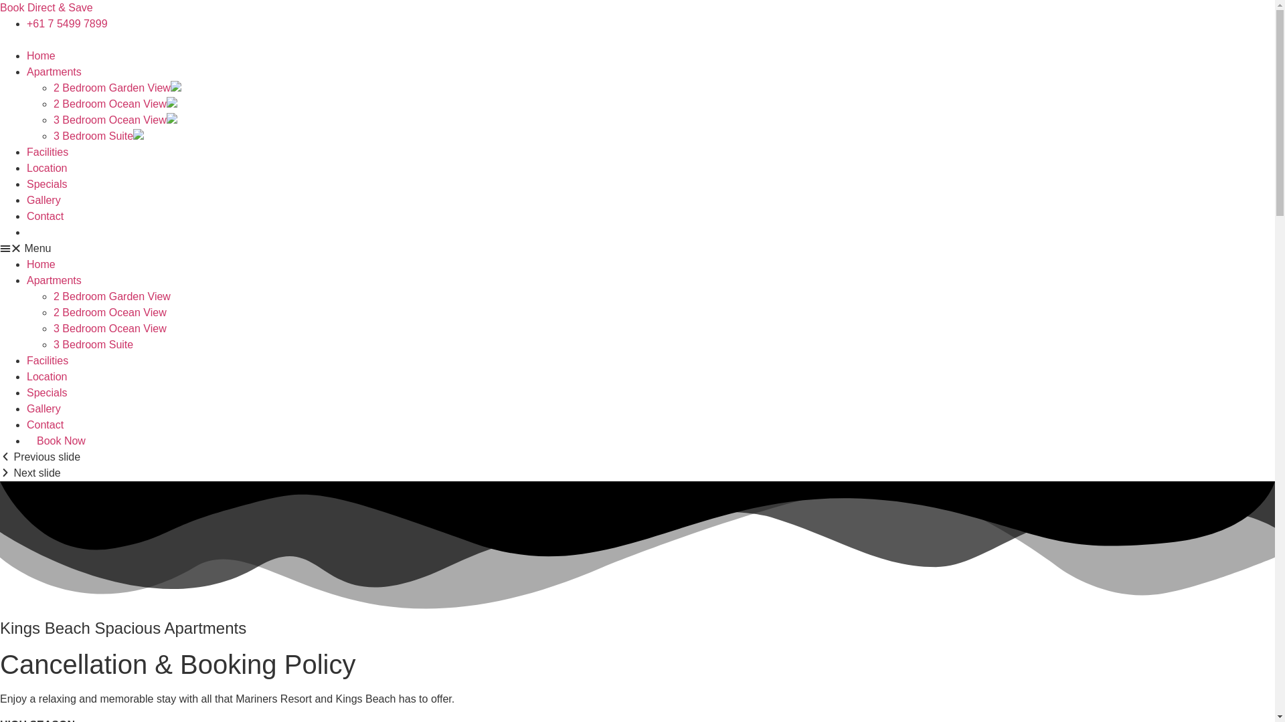 Image resolution: width=1285 pixels, height=722 pixels. I want to click on Apartments, so click(54, 72).